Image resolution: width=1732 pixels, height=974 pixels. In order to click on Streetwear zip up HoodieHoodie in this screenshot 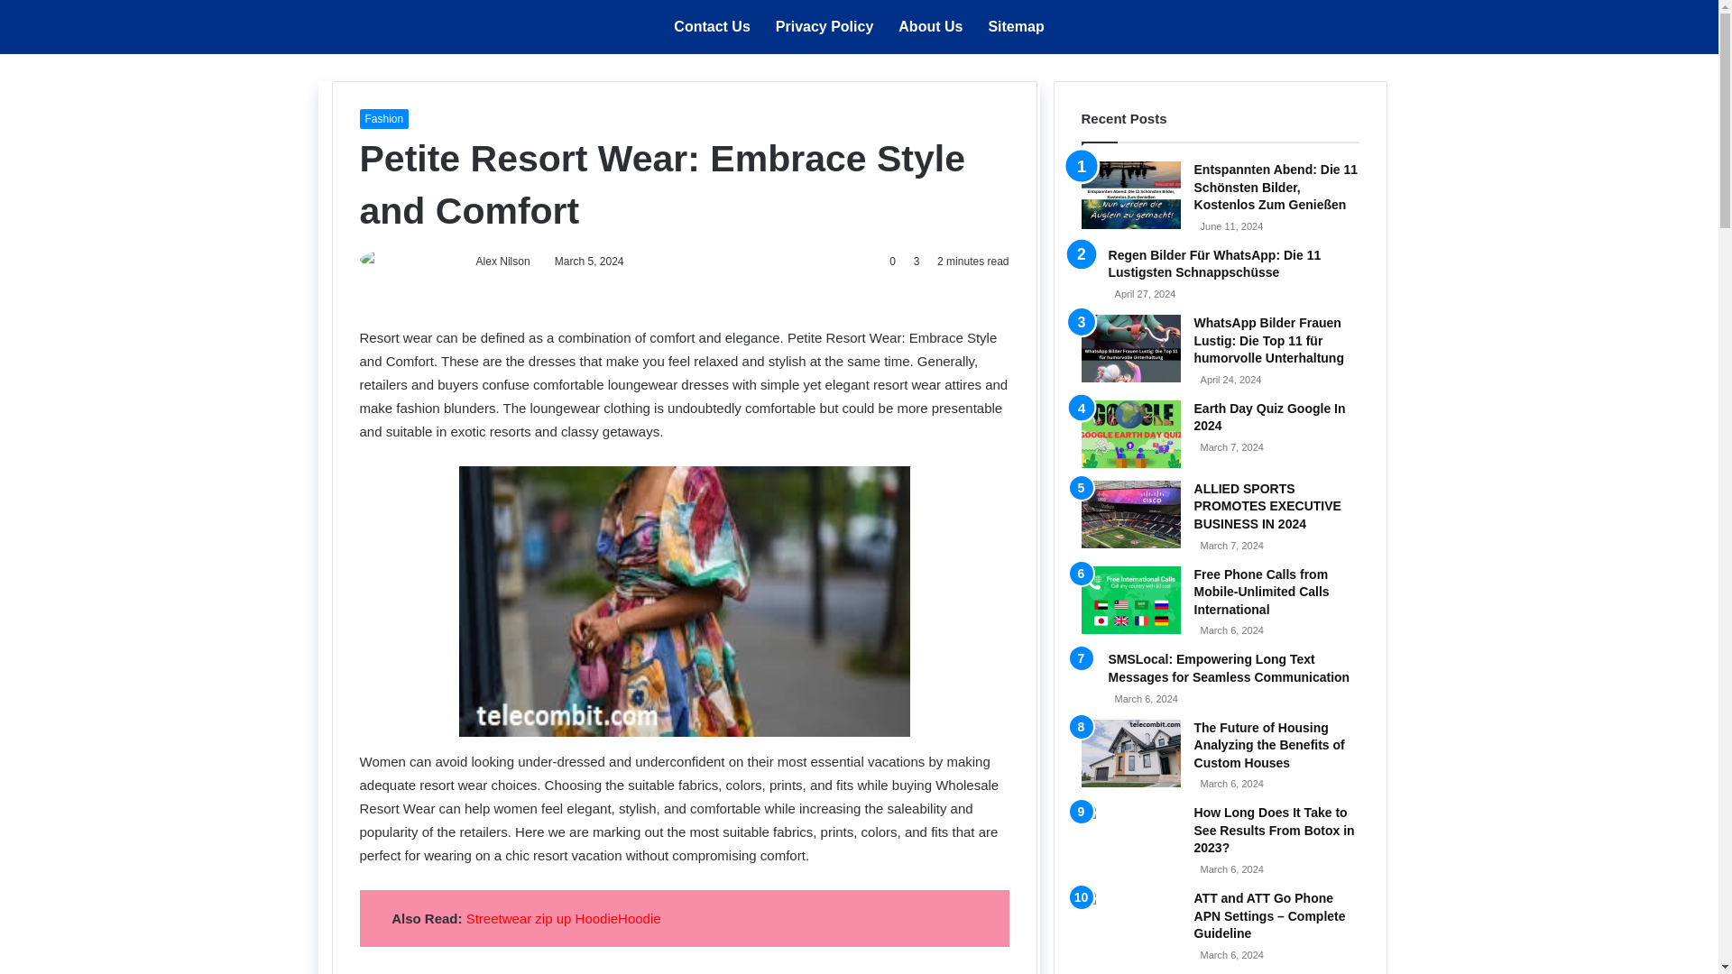, I will do `click(563, 918)`.